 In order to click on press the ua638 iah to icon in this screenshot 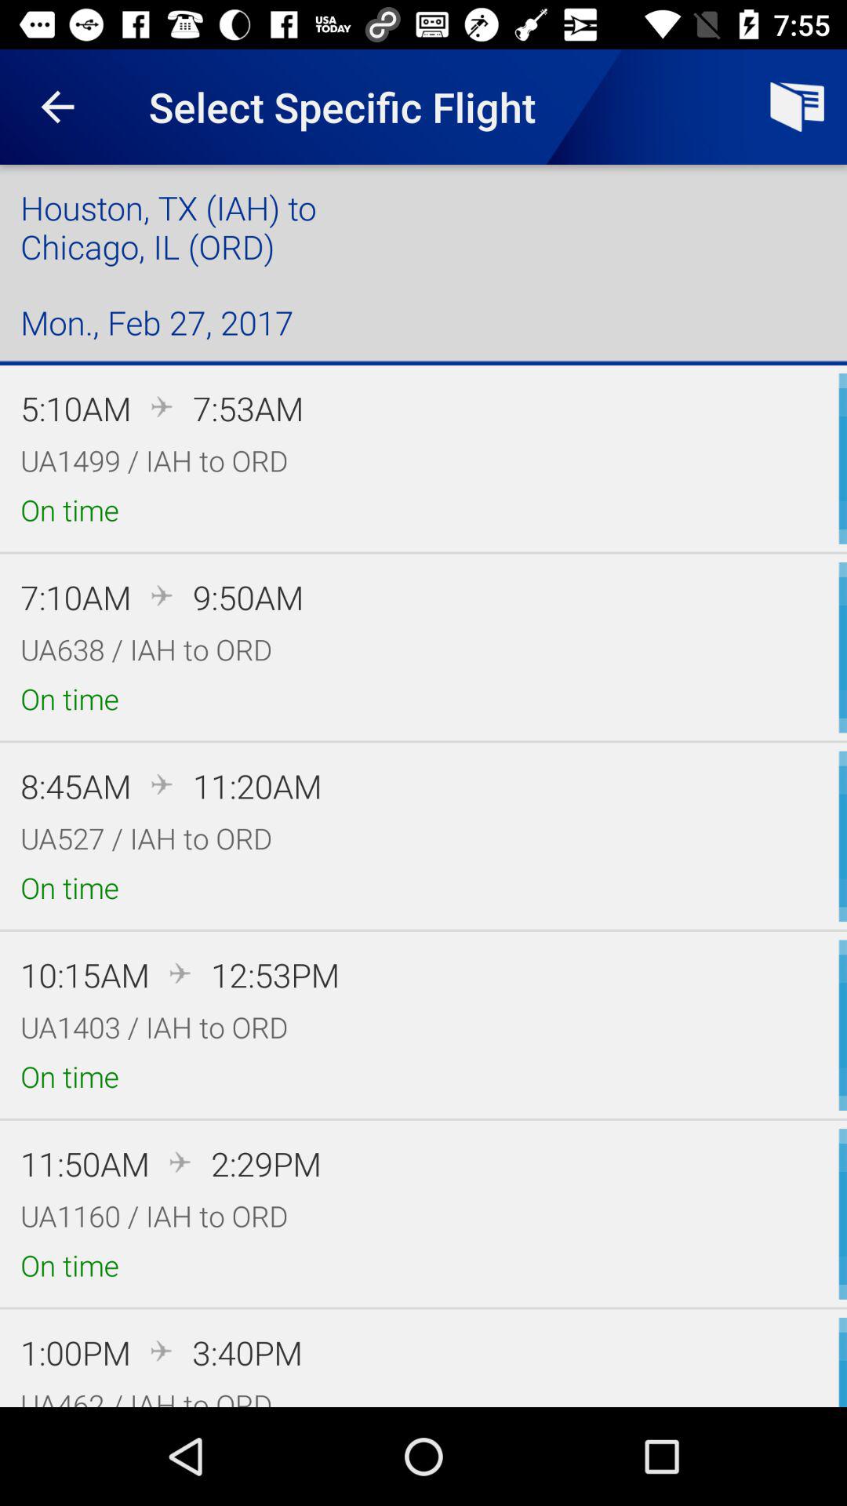, I will do `click(146, 649)`.